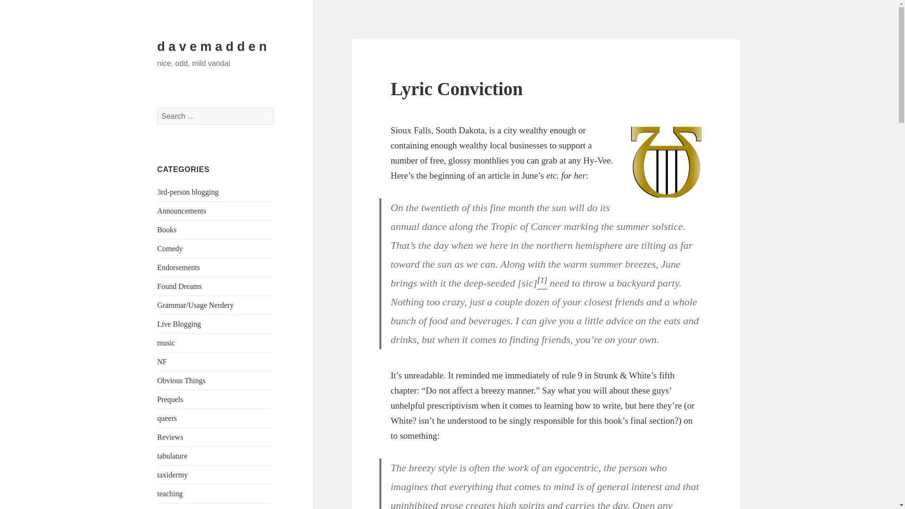 This screenshot has width=905, height=509. What do you see at coordinates (167, 230) in the screenshot?
I see `Books` at bounding box center [167, 230].